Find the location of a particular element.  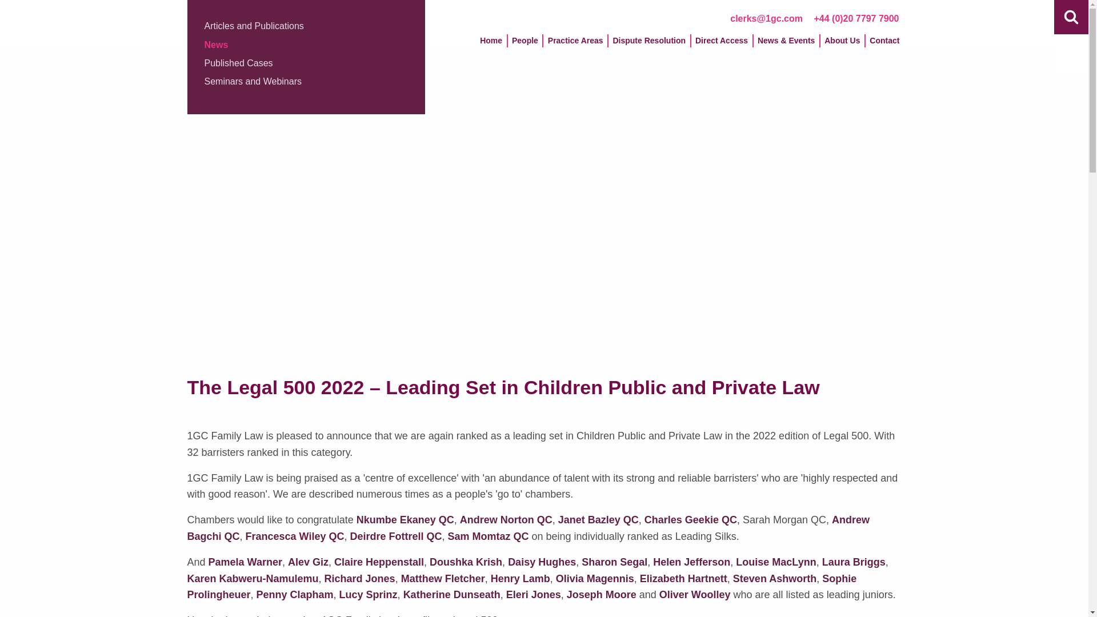

Dispute Resolution is located at coordinates (649, 44).